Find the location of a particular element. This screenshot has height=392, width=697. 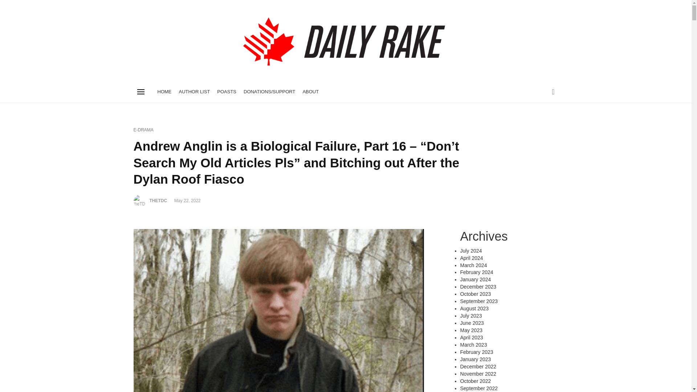

AUTHOR LIST is located at coordinates (194, 91).